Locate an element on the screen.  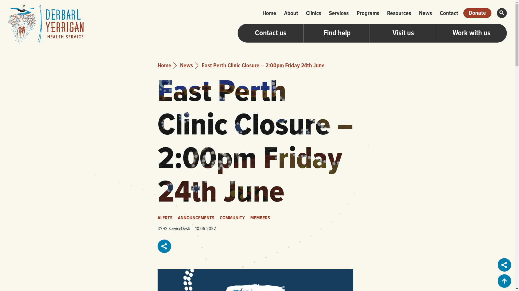
MEMBERS is located at coordinates (262, 218).